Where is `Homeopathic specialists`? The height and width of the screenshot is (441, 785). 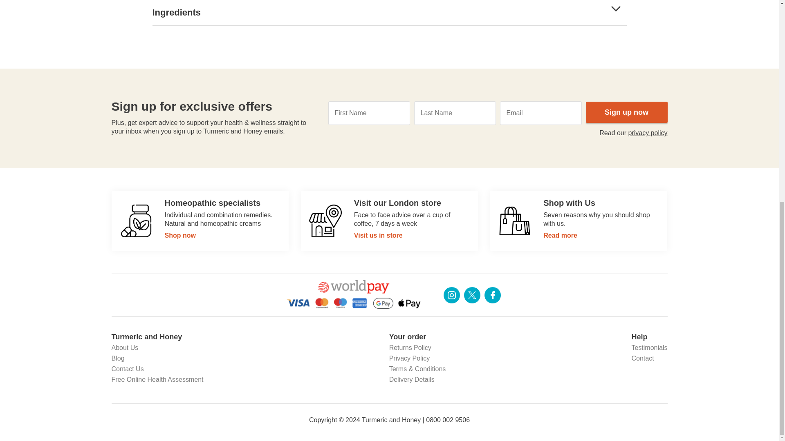 Homeopathic specialists is located at coordinates (325, 221).